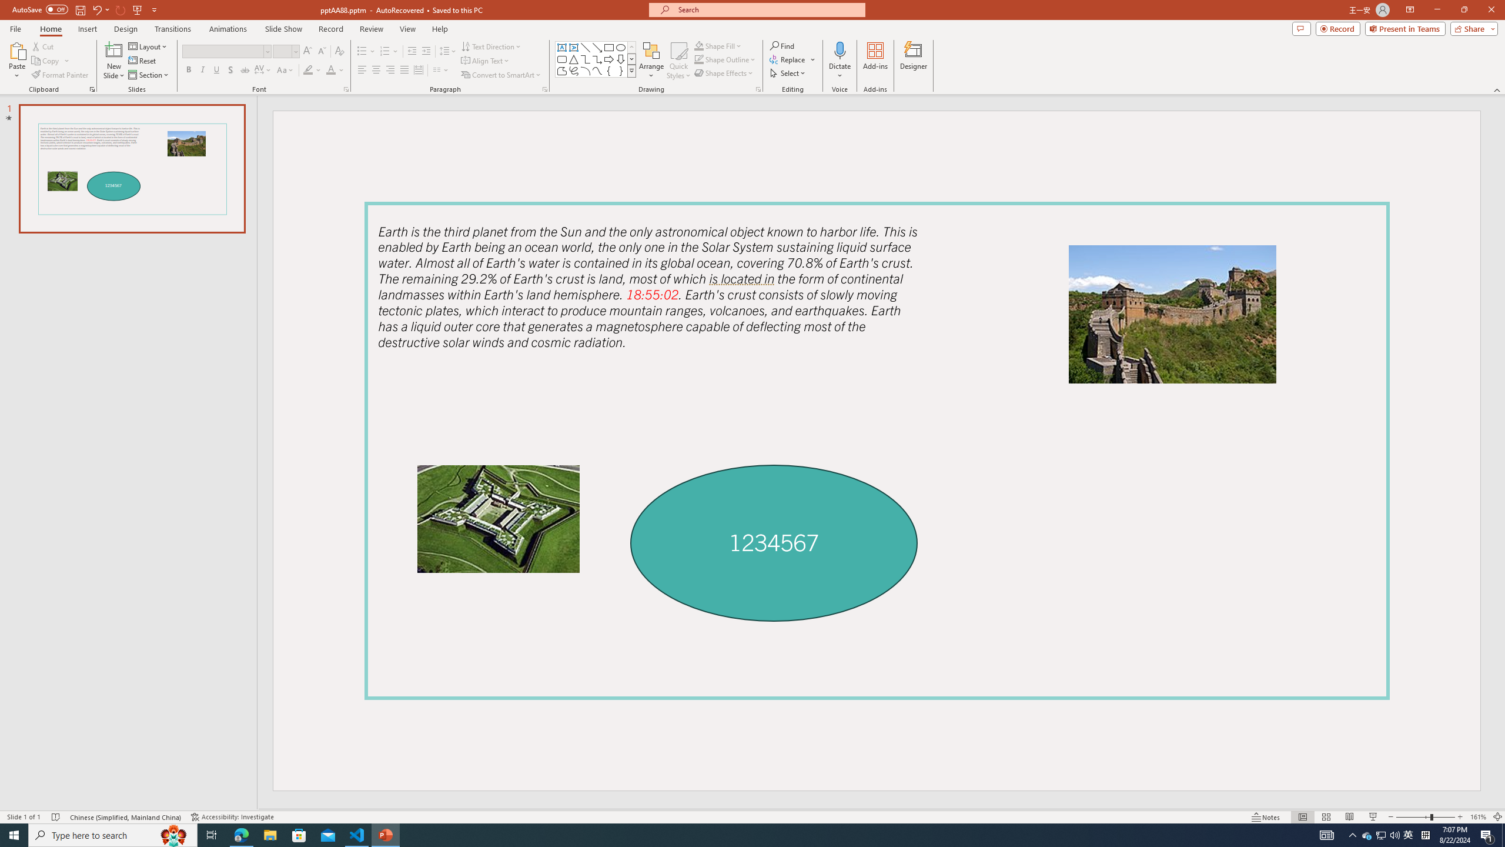  What do you see at coordinates (1478, 817) in the screenshot?
I see `Zoom 161%` at bounding box center [1478, 817].